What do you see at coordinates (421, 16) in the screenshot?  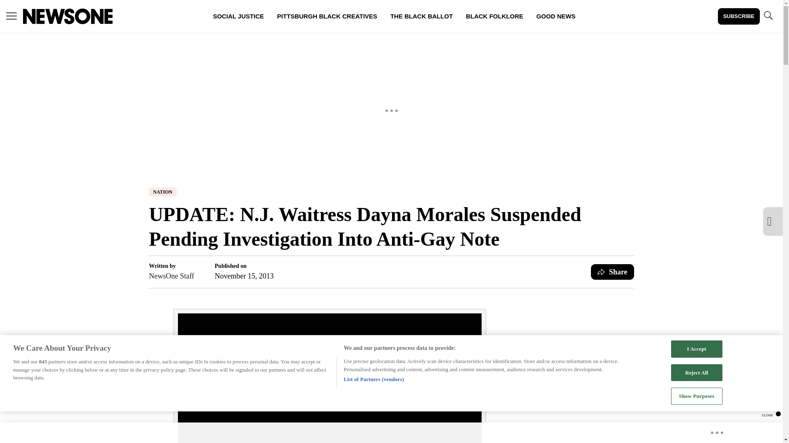 I see `THE BLACK BALLOT` at bounding box center [421, 16].